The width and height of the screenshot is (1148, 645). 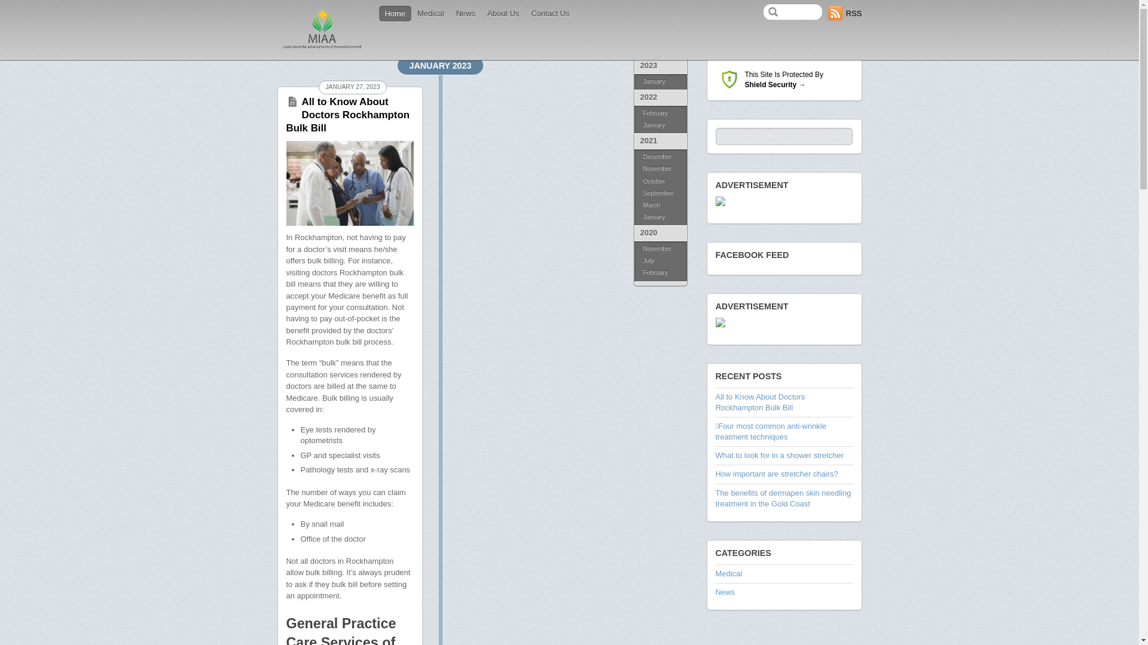 What do you see at coordinates (660, 82) in the screenshot?
I see `January` at bounding box center [660, 82].